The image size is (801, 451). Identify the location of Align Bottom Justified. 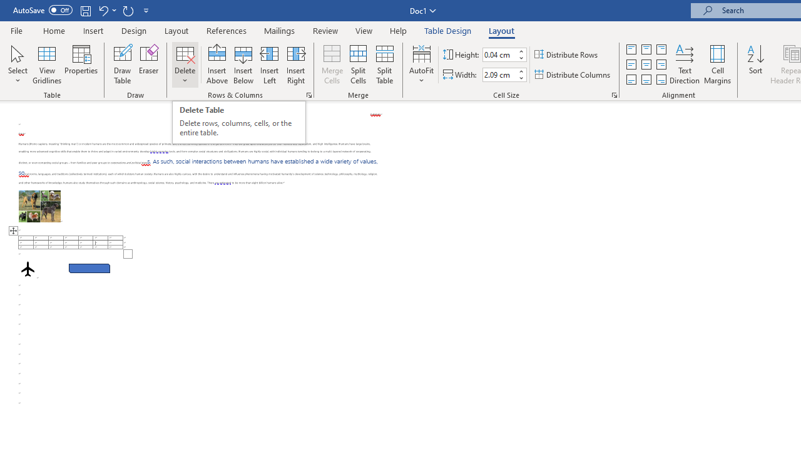
(631, 79).